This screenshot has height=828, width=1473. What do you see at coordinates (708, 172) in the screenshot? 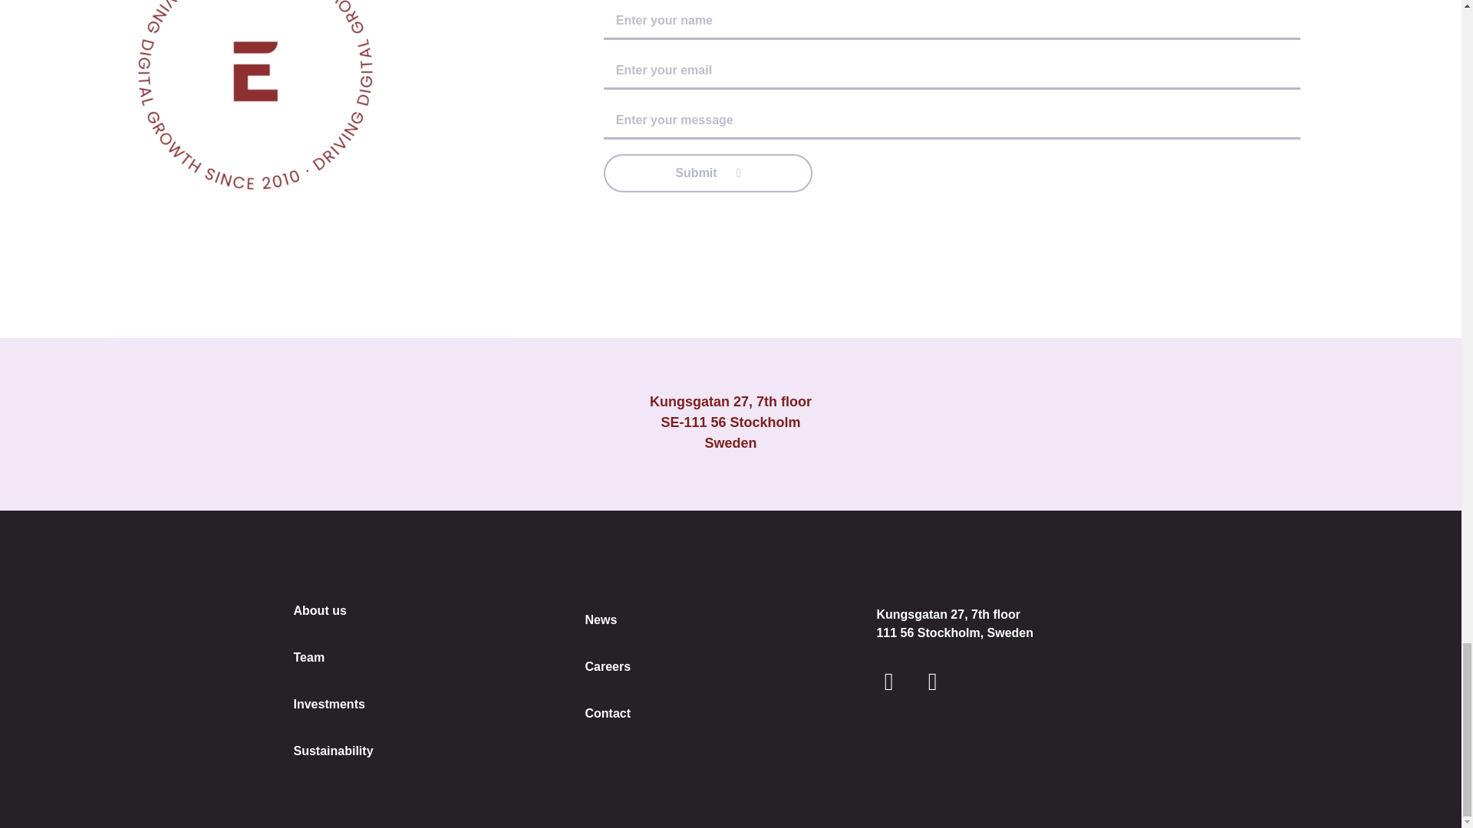
I see `Submit` at bounding box center [708, 172].